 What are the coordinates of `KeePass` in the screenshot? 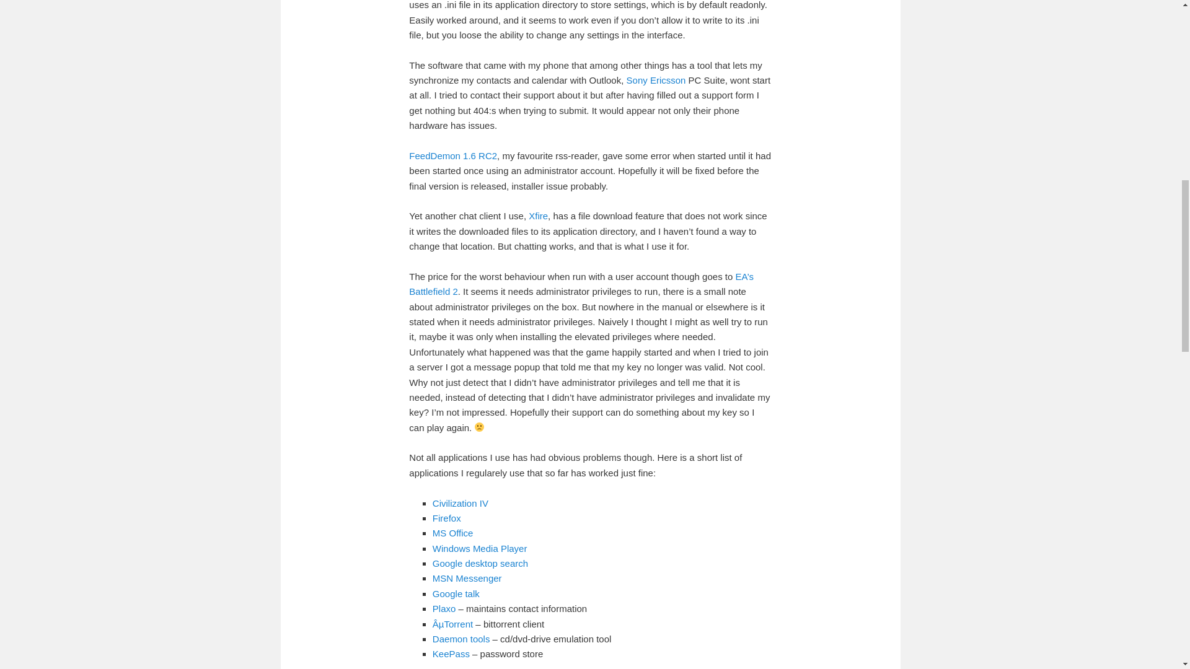 It's located at (451, 653).